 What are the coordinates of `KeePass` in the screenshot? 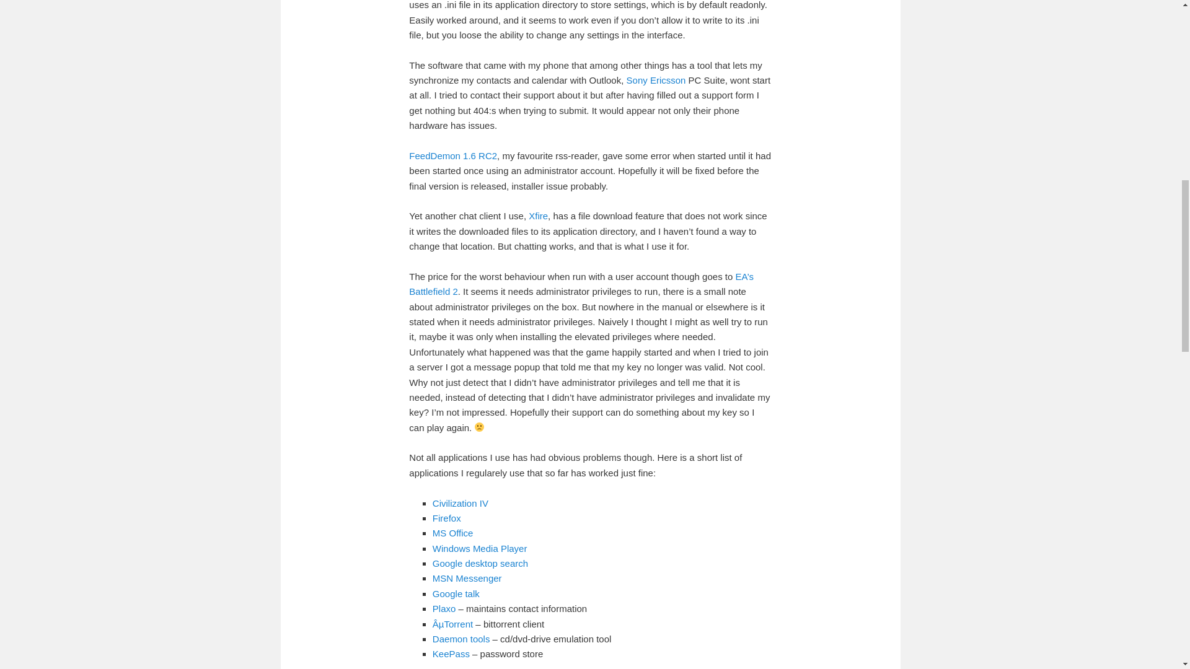 It's located at (451, 653).